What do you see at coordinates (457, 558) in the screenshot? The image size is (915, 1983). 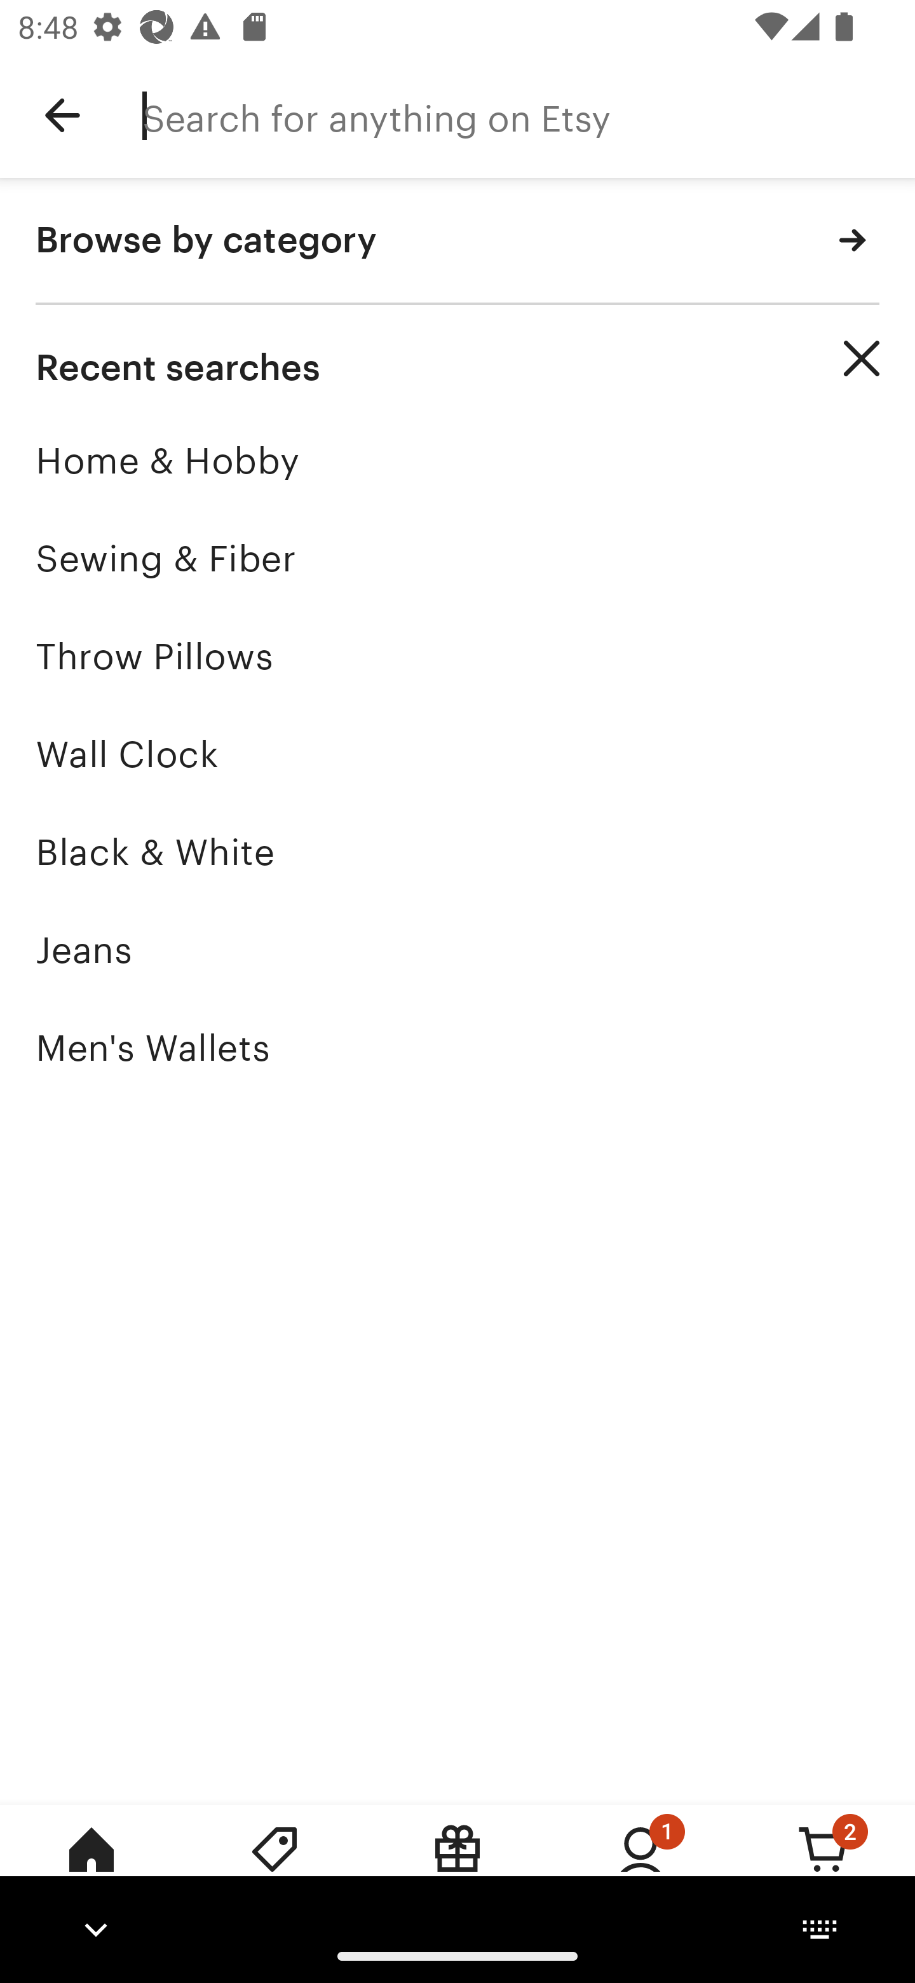 I see `Sewing & Fiber` at bounding box center [457, 558].